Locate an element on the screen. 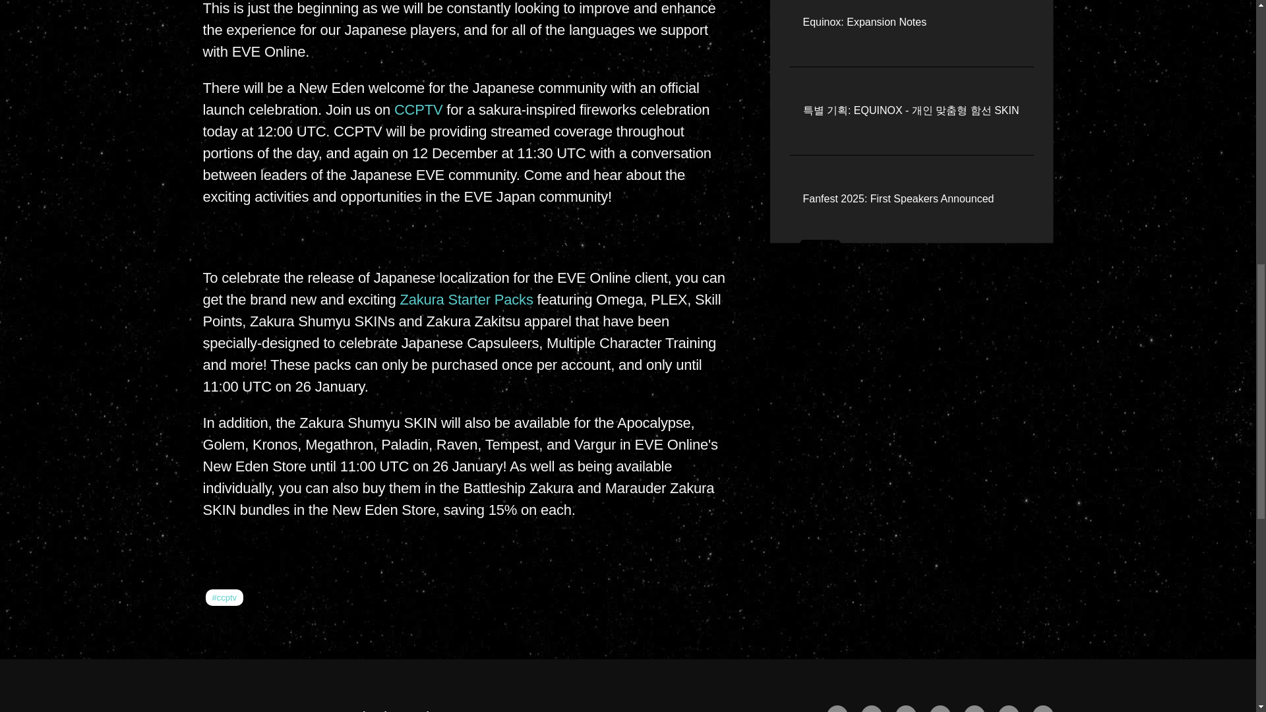 Image resolution: width=1266 pixels, height=712 pixels. Twitter is located at coordinates (872, 709).